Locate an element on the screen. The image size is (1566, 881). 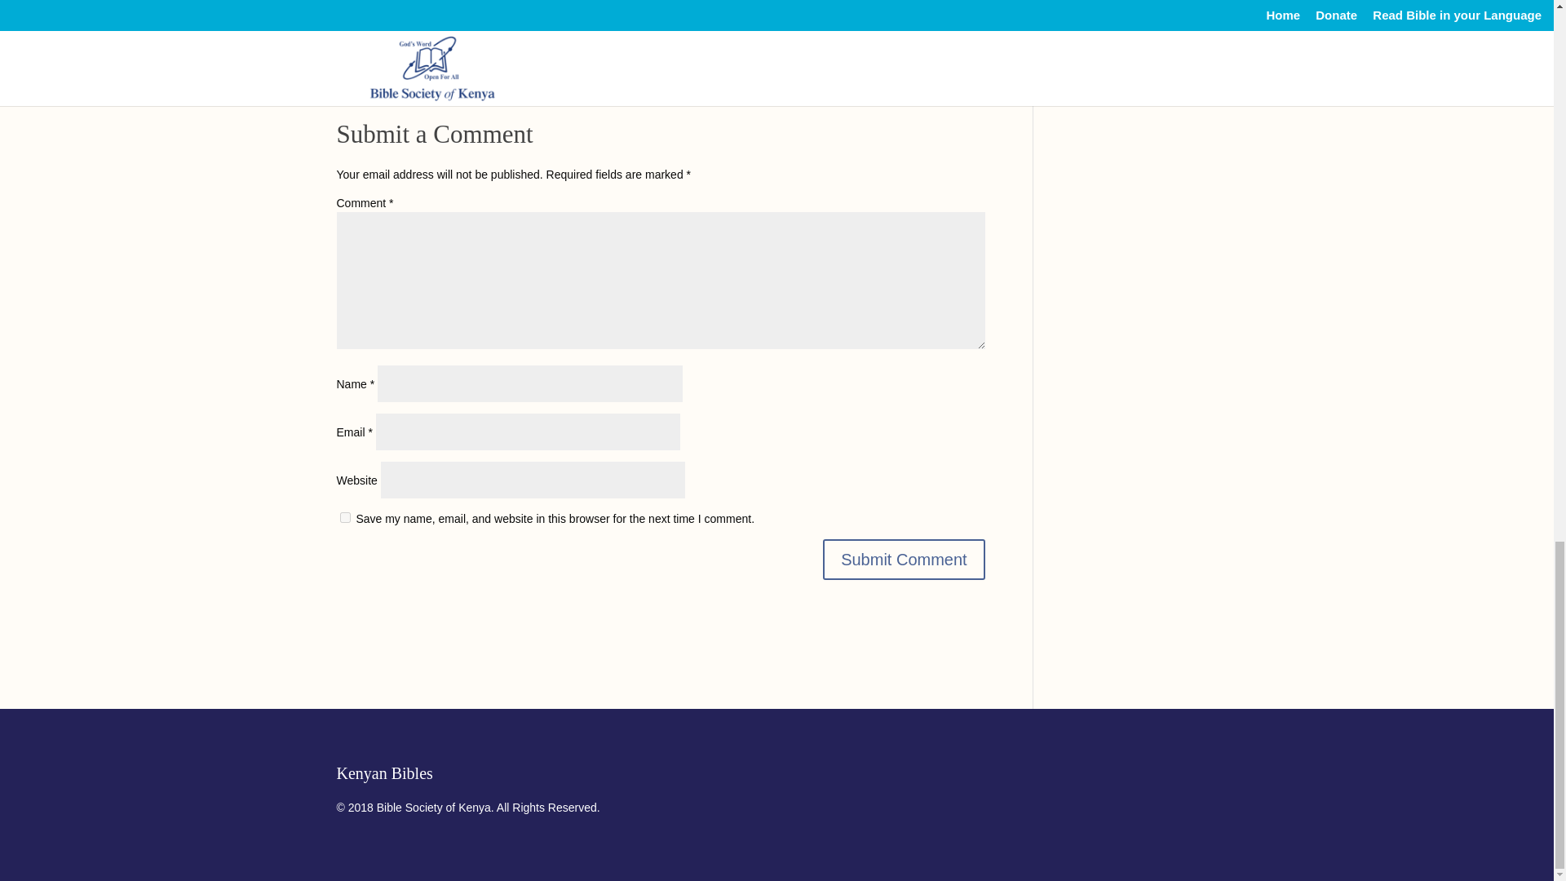
yes is located at coordinates (344, 517).